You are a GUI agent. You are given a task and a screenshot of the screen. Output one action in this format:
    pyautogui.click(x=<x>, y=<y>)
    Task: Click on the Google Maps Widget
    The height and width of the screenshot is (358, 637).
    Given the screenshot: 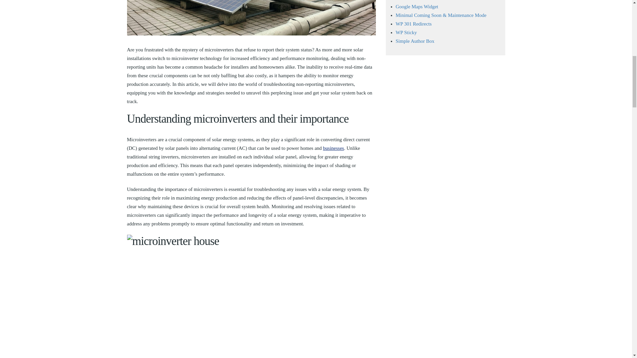 What is the action you would take?
    pyautogui.click(x=417, y=7)
    